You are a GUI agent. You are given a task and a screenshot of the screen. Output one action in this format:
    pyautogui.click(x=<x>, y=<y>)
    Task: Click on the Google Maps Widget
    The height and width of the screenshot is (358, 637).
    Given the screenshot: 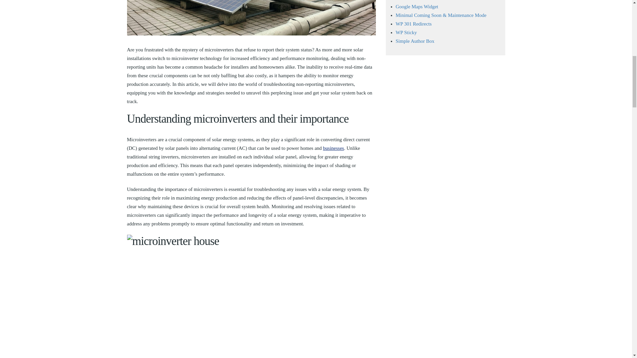 What is the action you would take?
    pyautogui.click(x=417, y=7)
    